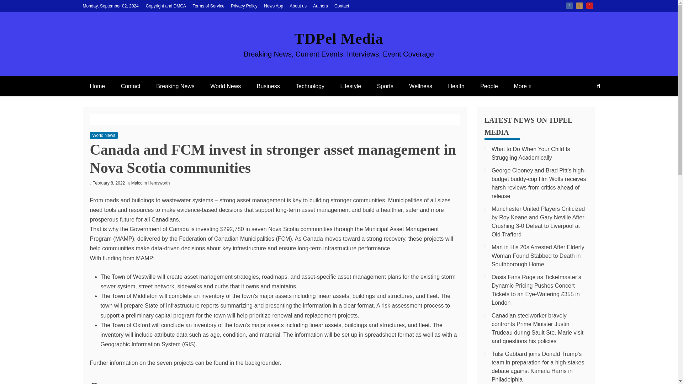  I want to click on Terms of Service, so click(208, 6).